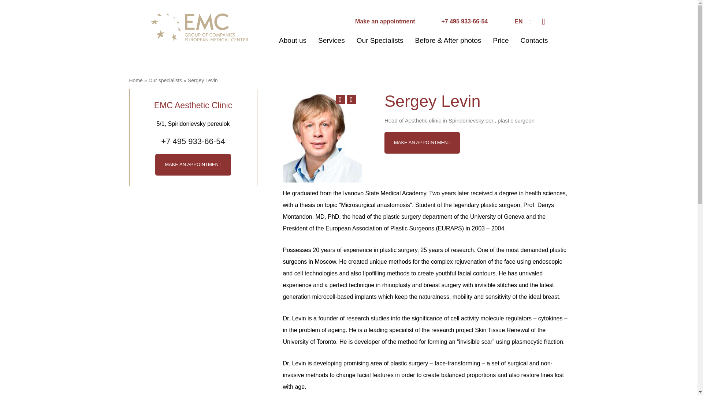 The height and width of the screenshot is (395, 703). I want to click on Ask a question, so click(351, 99).